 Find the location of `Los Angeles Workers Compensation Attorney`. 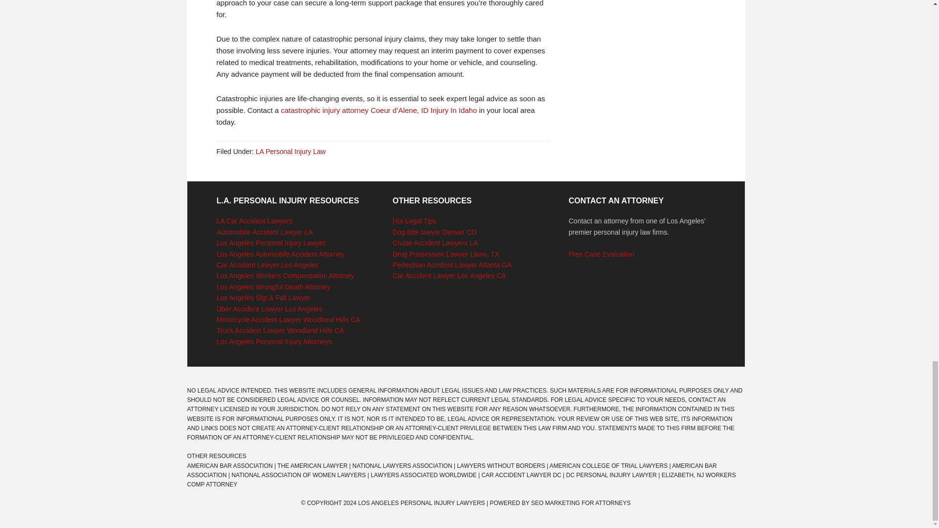

Los Angeles Workers Compensation Attorney is located at coordinates (285, 276).